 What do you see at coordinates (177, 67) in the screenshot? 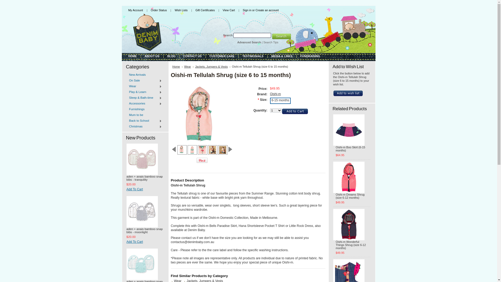
I see `Home` at bounding box center [177, 67].